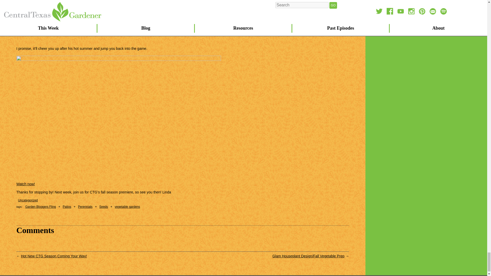 The height and width of the screenshot is (276, 491). I want to click on Patios, so click(67, 207).